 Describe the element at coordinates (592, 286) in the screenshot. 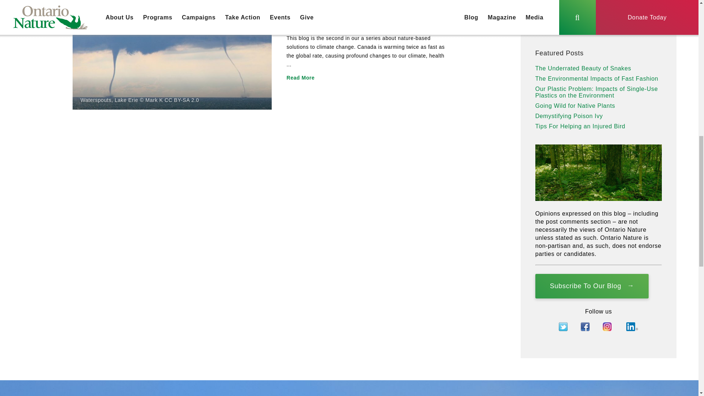

I see `Signup to receive blog update notifications` at that location.